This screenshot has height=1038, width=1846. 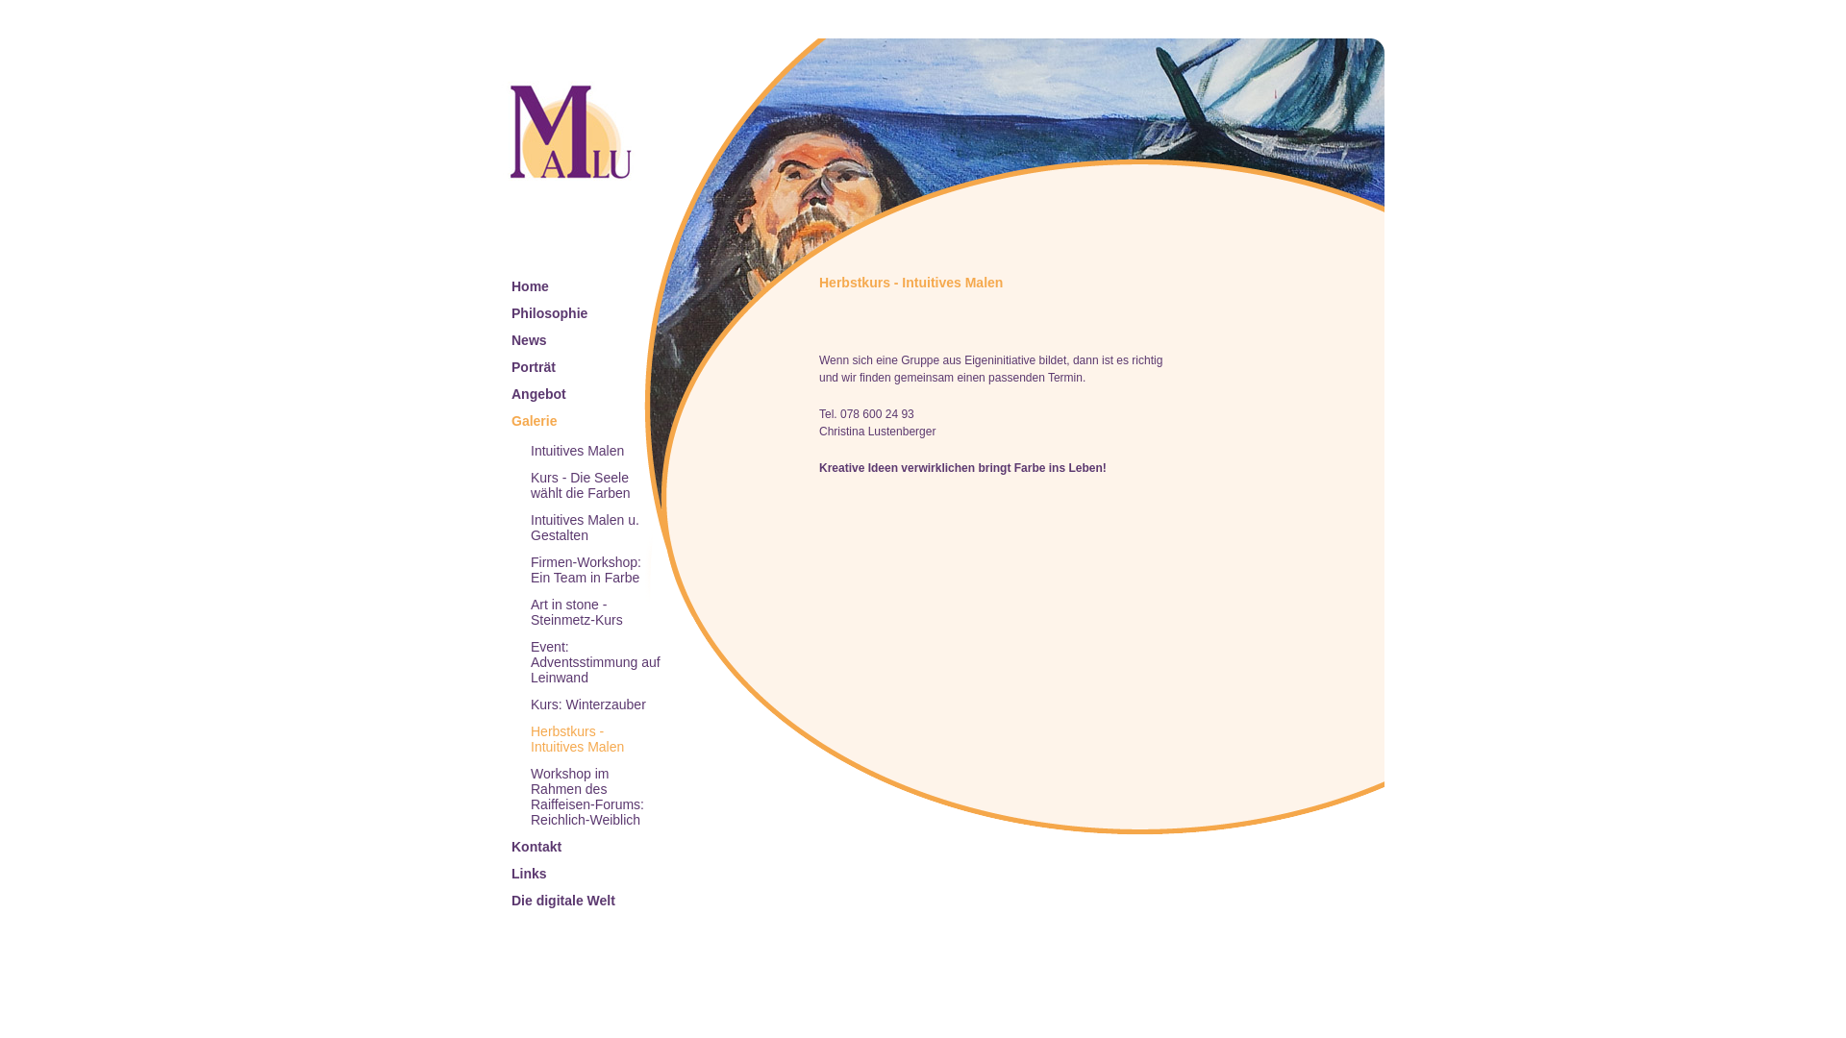 What do you see at coordinates (529, 340) in the screenshot?
I see `News` at bounding box center [529, 340].